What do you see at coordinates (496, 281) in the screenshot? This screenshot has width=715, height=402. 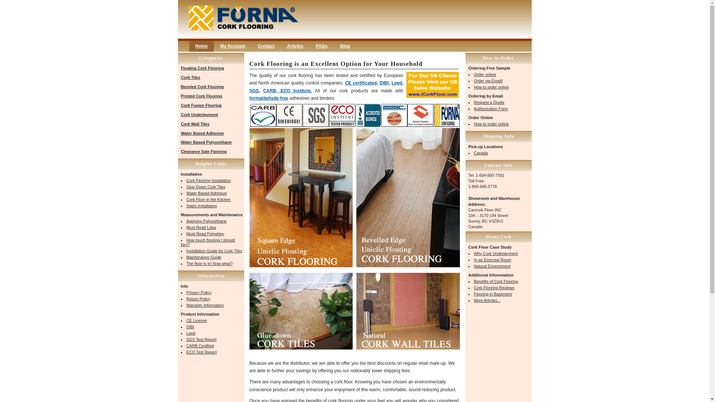 I see `Benefits of Cork Flooring` at bounding box center [496, 281].